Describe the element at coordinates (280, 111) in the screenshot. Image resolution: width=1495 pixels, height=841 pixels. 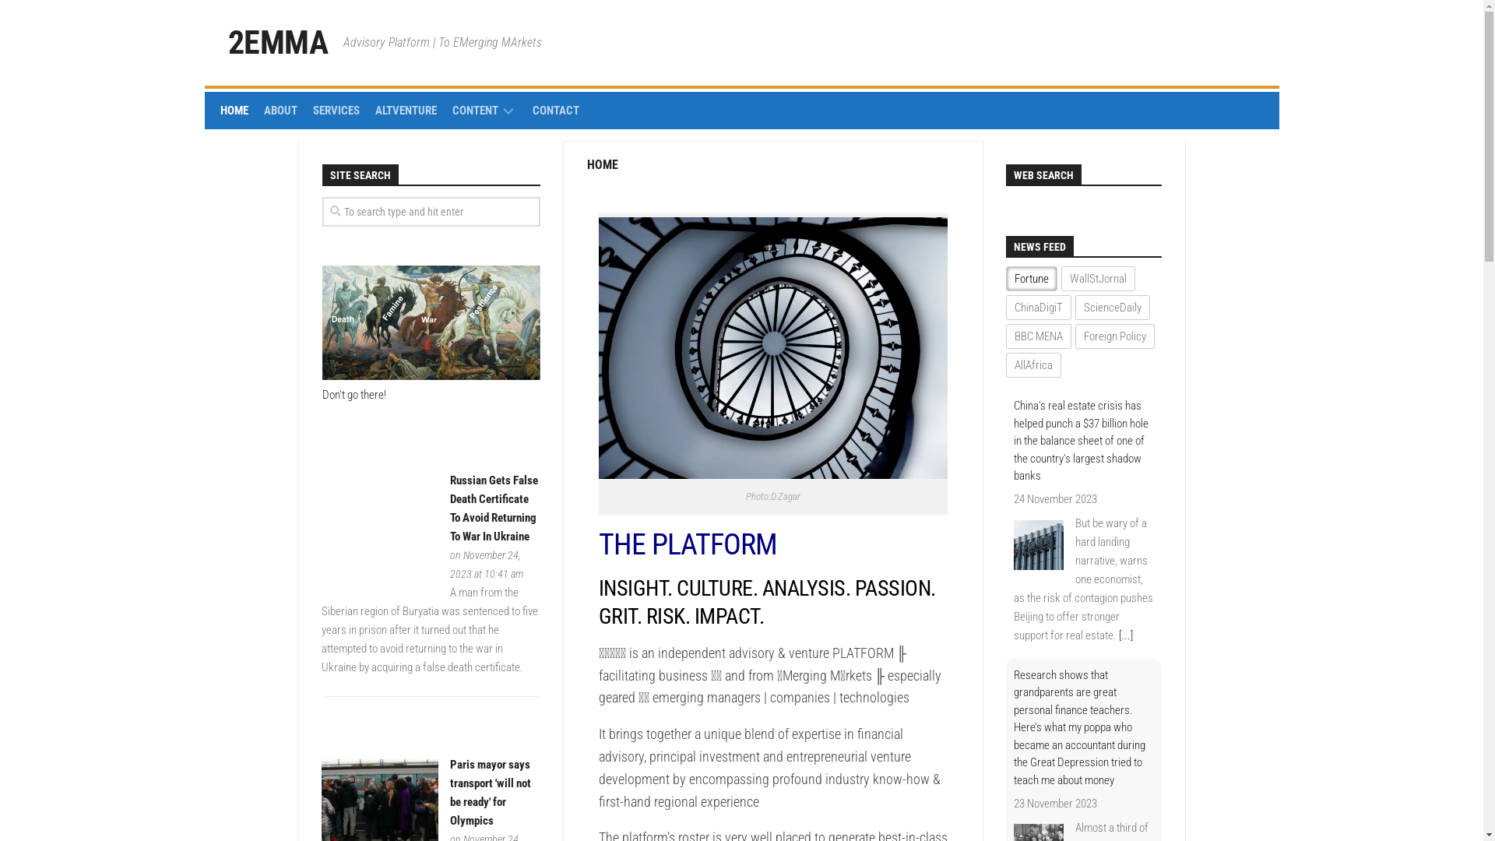
I see `ABOUT` at that location.